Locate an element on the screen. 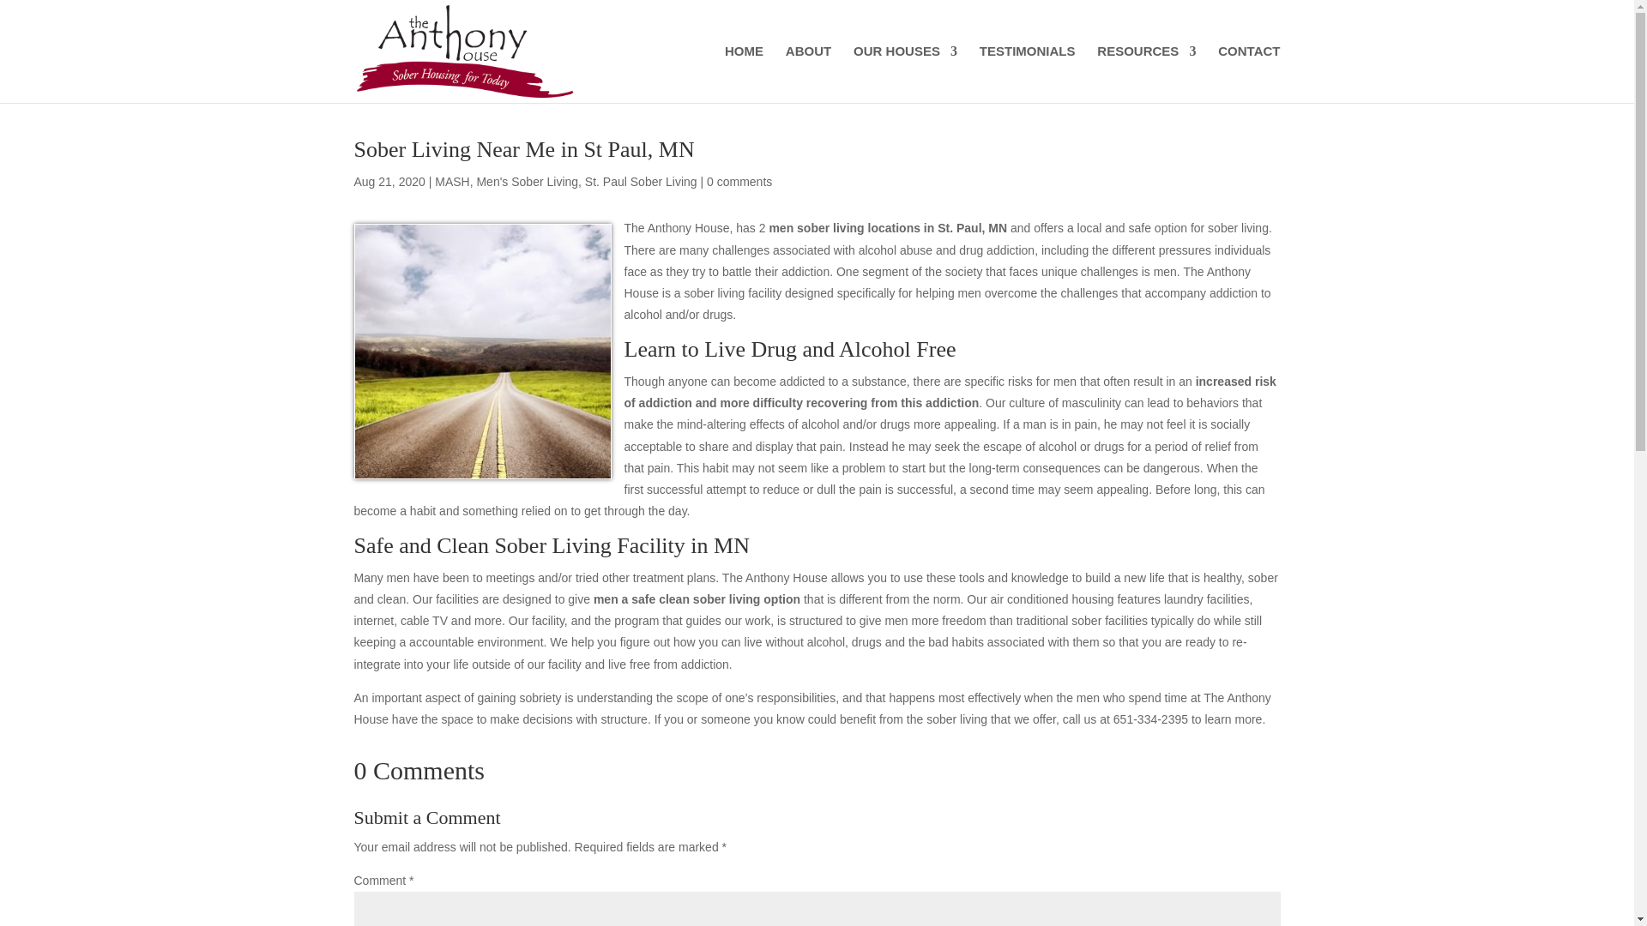 This screenshot has width=1647, height=926. RESOURCES is located at coordinates (1146, 74).